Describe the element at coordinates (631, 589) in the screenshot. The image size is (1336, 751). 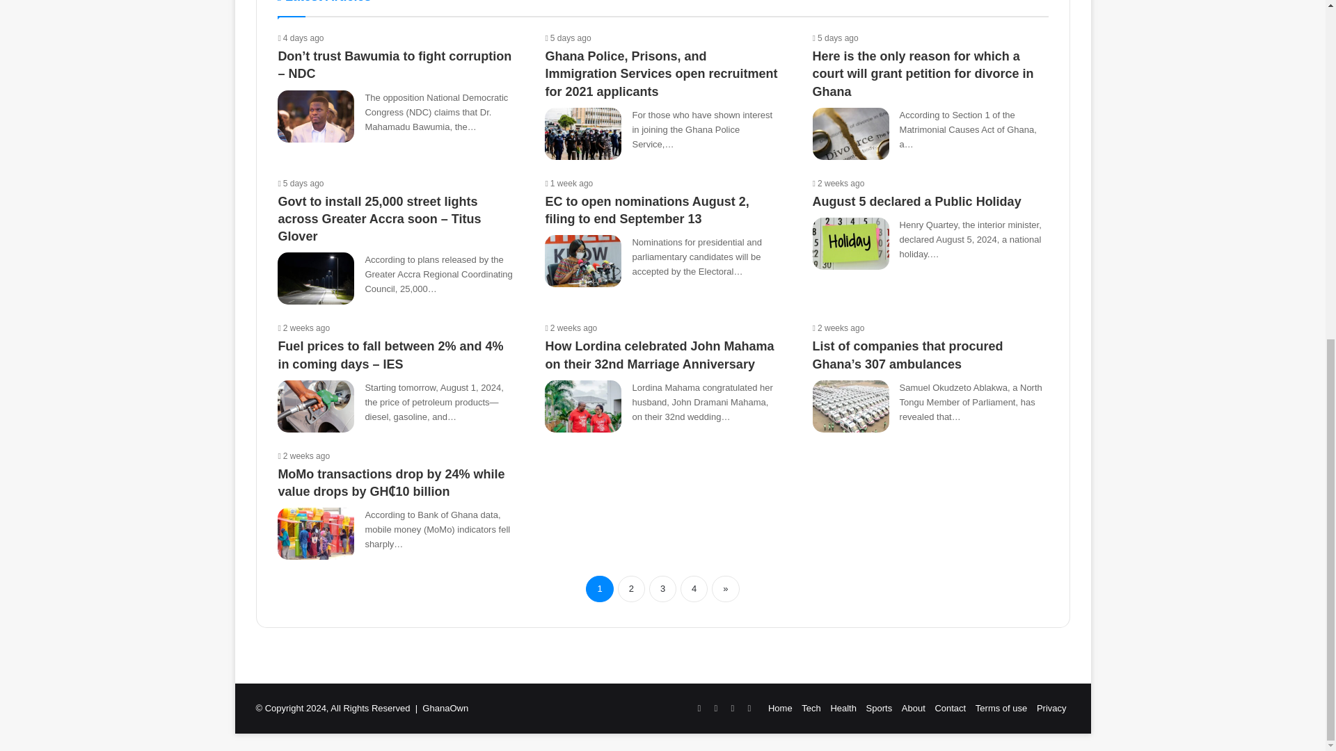
I see `2` at that location.